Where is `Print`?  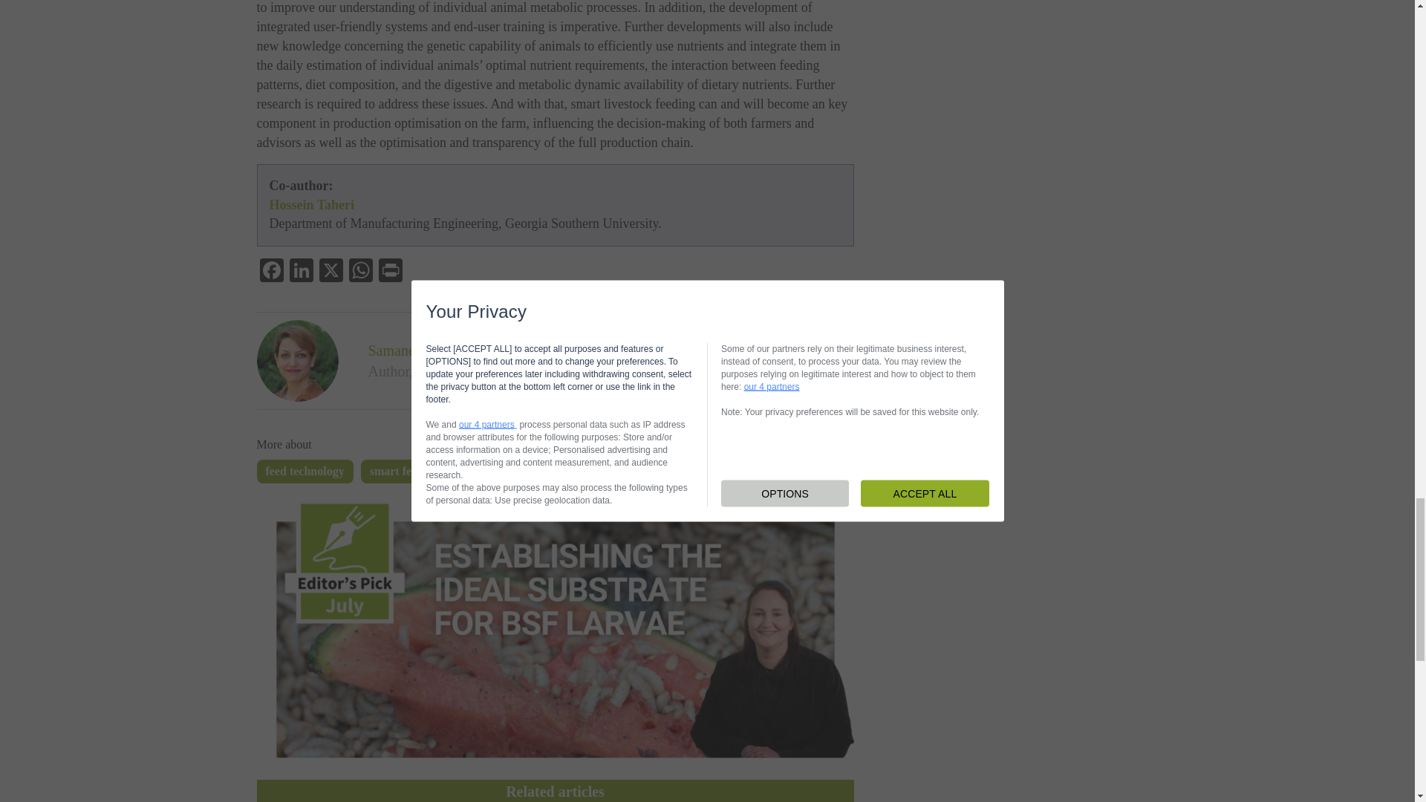
Print is located at coordinates (391, 272).